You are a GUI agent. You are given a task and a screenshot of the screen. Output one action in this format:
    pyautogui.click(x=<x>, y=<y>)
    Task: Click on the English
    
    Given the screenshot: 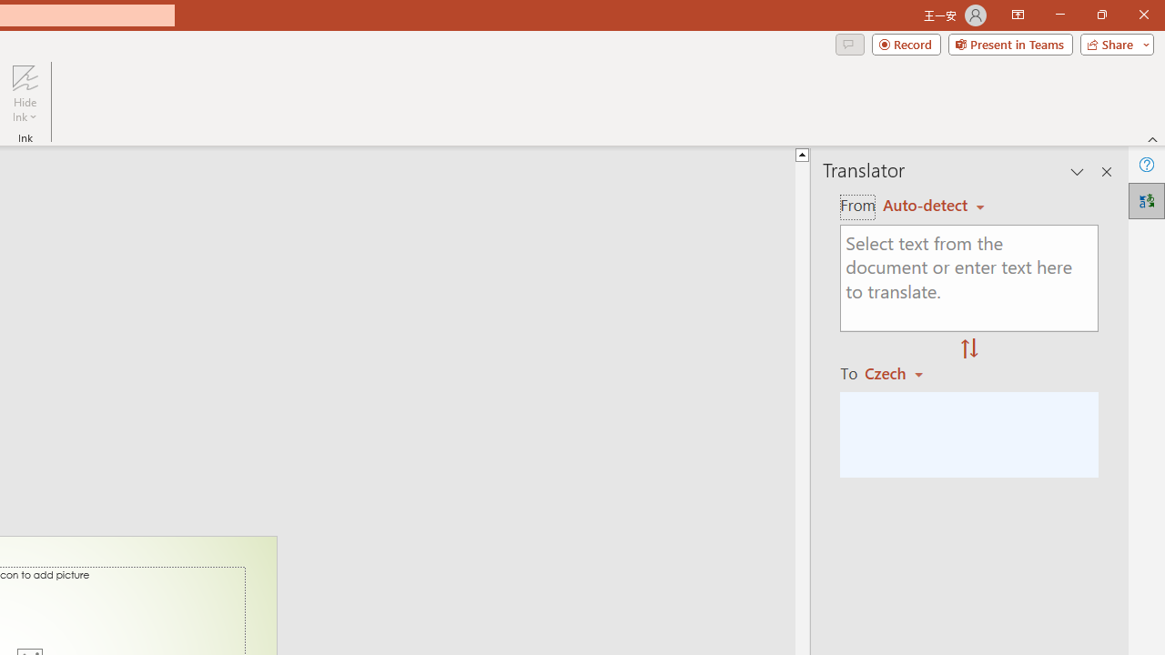 What is the action you would take?
    pyautogui.click(x=934, y=206)
    